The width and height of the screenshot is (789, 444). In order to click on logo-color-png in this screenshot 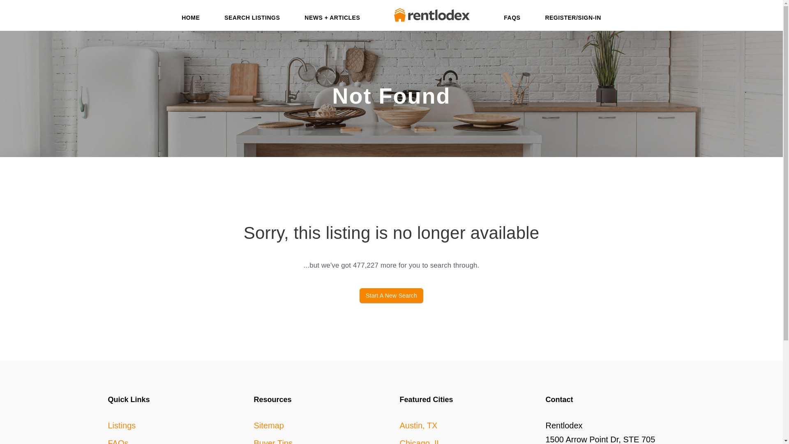, I will do `click(432, 15)`.